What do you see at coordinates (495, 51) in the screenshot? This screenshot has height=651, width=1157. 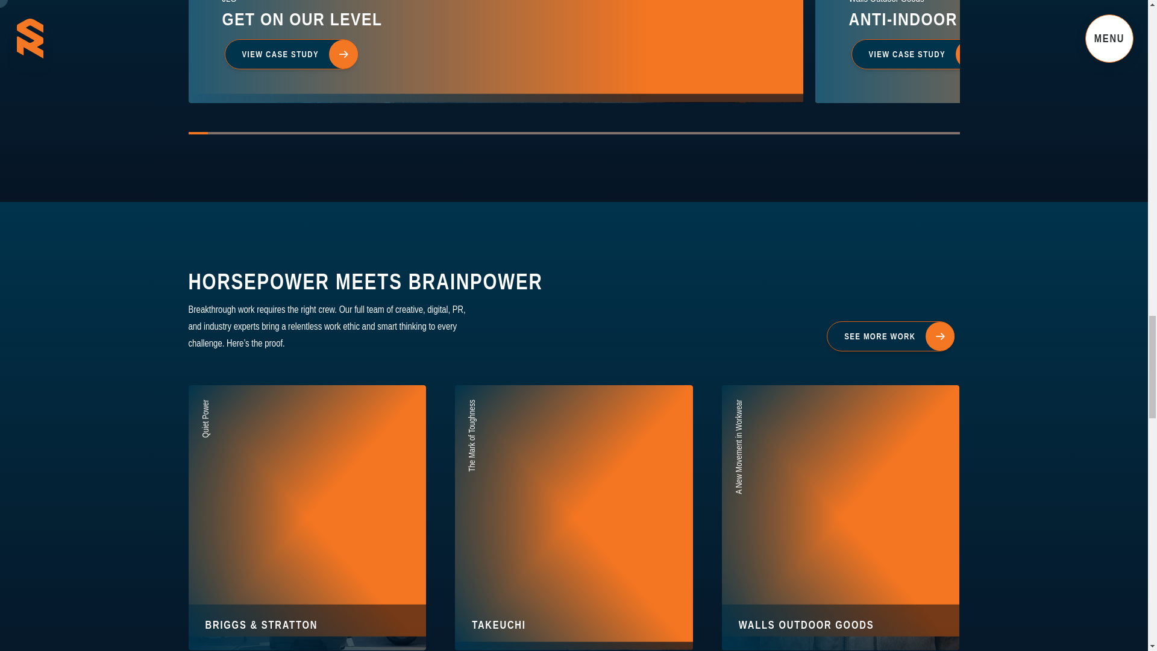 I see `SEE MORE WORK` at bounding box center [495, 51].